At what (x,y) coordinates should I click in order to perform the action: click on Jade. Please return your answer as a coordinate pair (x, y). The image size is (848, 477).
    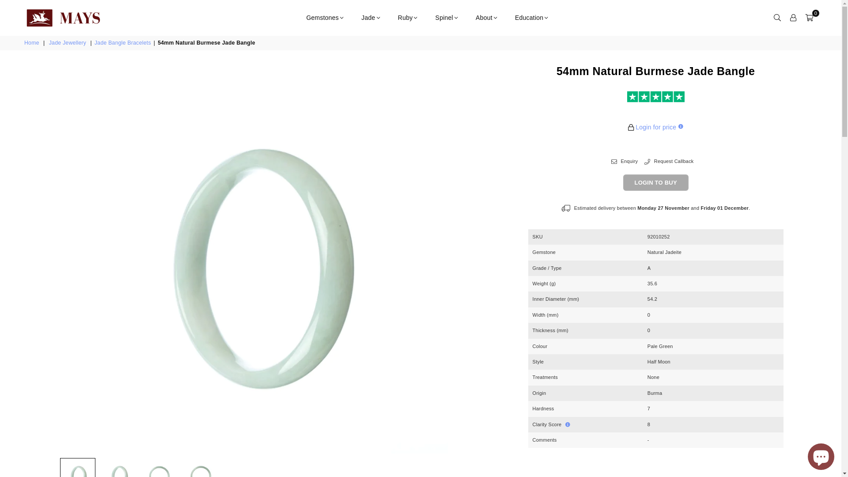
    Looking at the image, I should click on (371, 18).